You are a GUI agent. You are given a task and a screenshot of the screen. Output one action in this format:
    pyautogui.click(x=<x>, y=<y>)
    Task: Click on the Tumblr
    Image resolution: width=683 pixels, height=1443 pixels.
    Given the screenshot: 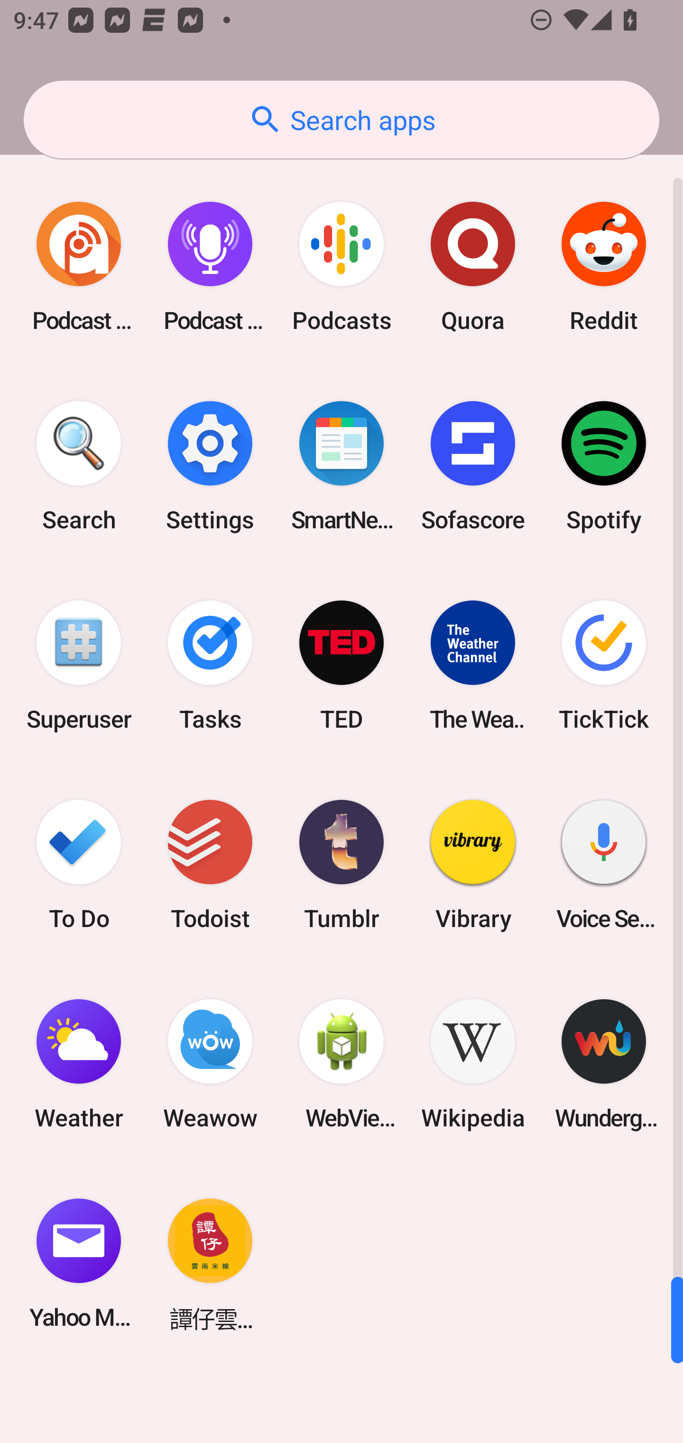 What is the action you would take?
    pyautogui.click(x=341, y=864)
    